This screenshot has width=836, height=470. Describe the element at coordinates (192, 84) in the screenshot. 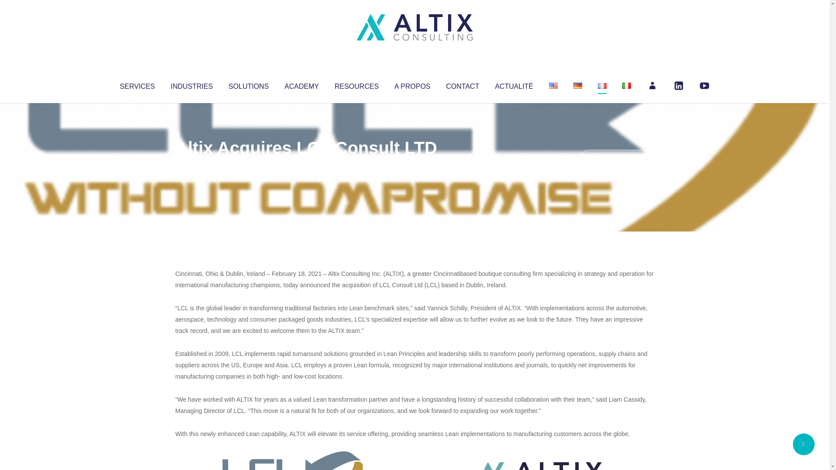

I see `INDUSTRIES` at that location.